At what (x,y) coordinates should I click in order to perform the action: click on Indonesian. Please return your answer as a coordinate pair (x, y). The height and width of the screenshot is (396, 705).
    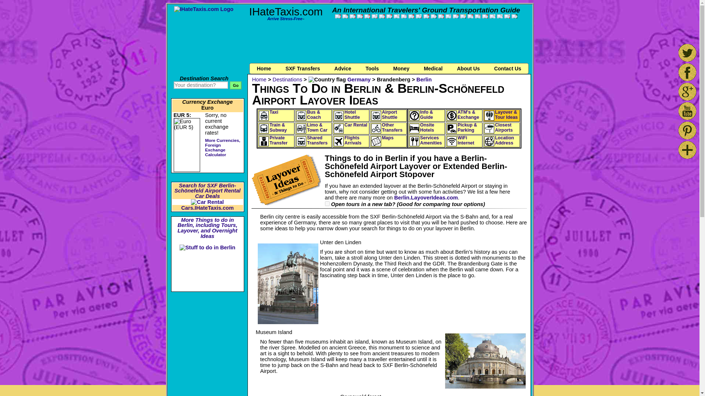
    Looking at the image, I should click on (470, 16).